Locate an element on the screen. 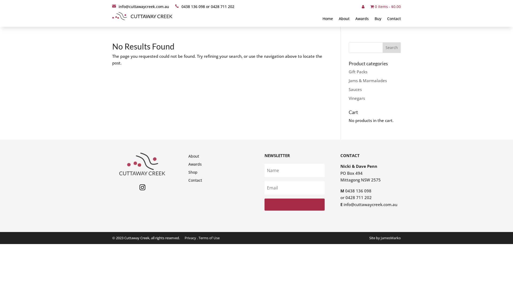  Terms of Use is located at coordinates (209, 238).